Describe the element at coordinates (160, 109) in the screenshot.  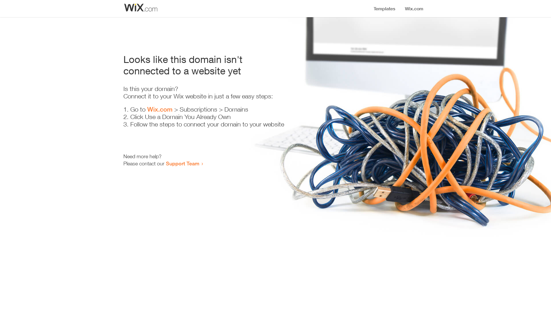
I see `Wix.com` at that location.